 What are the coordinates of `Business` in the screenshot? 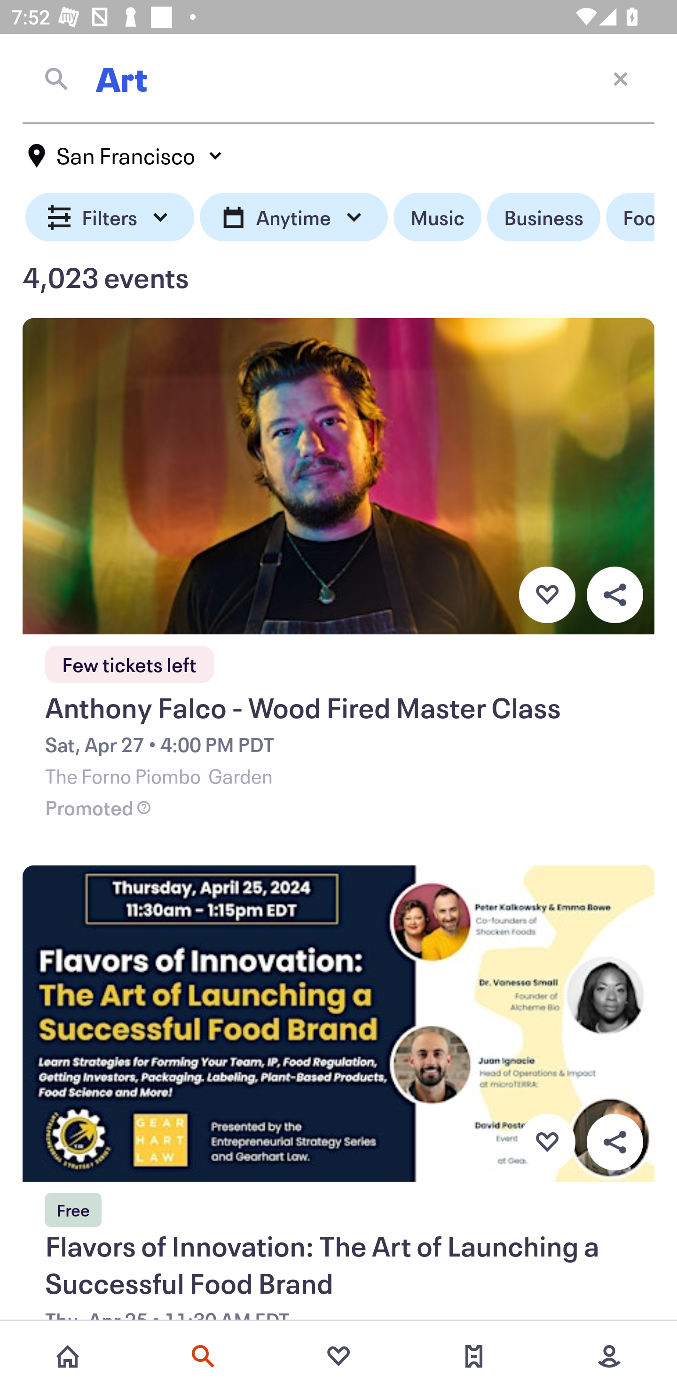 It's located at (543, 217).